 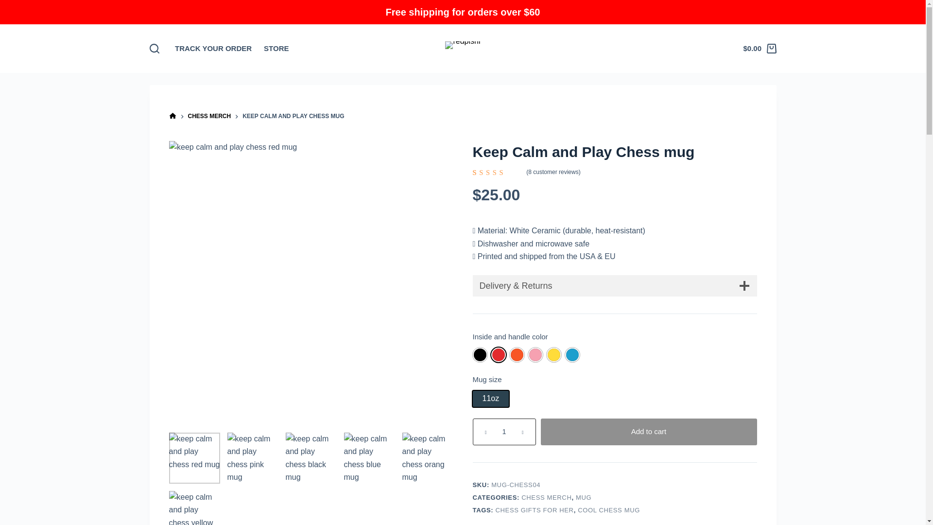 What do you see at coordinates (10, 5) in the screenshot?
I see `Skip to content` at bounding box center [10, 5].